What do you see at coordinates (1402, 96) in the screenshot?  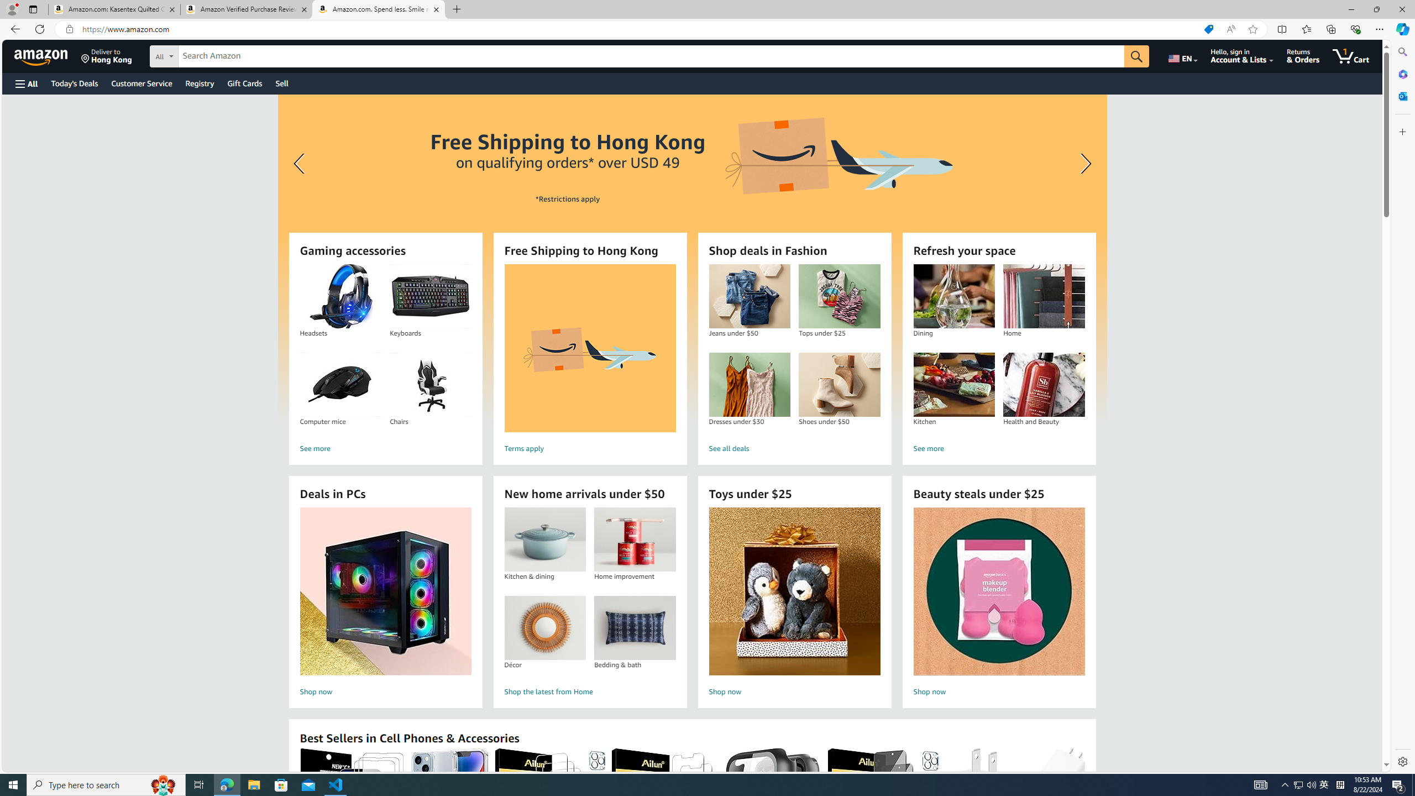 I see `Outlook` at bounding box center [1402, 96].